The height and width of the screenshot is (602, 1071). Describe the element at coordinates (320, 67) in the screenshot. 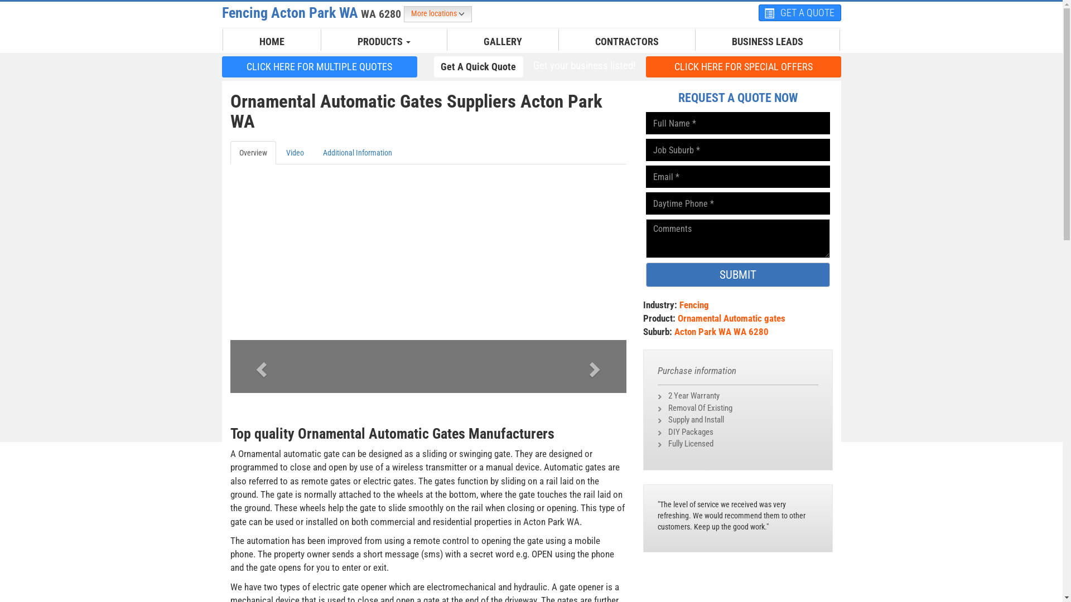

I see `CLICK HERE FOR MULTIPLE QUOTES` at that location.